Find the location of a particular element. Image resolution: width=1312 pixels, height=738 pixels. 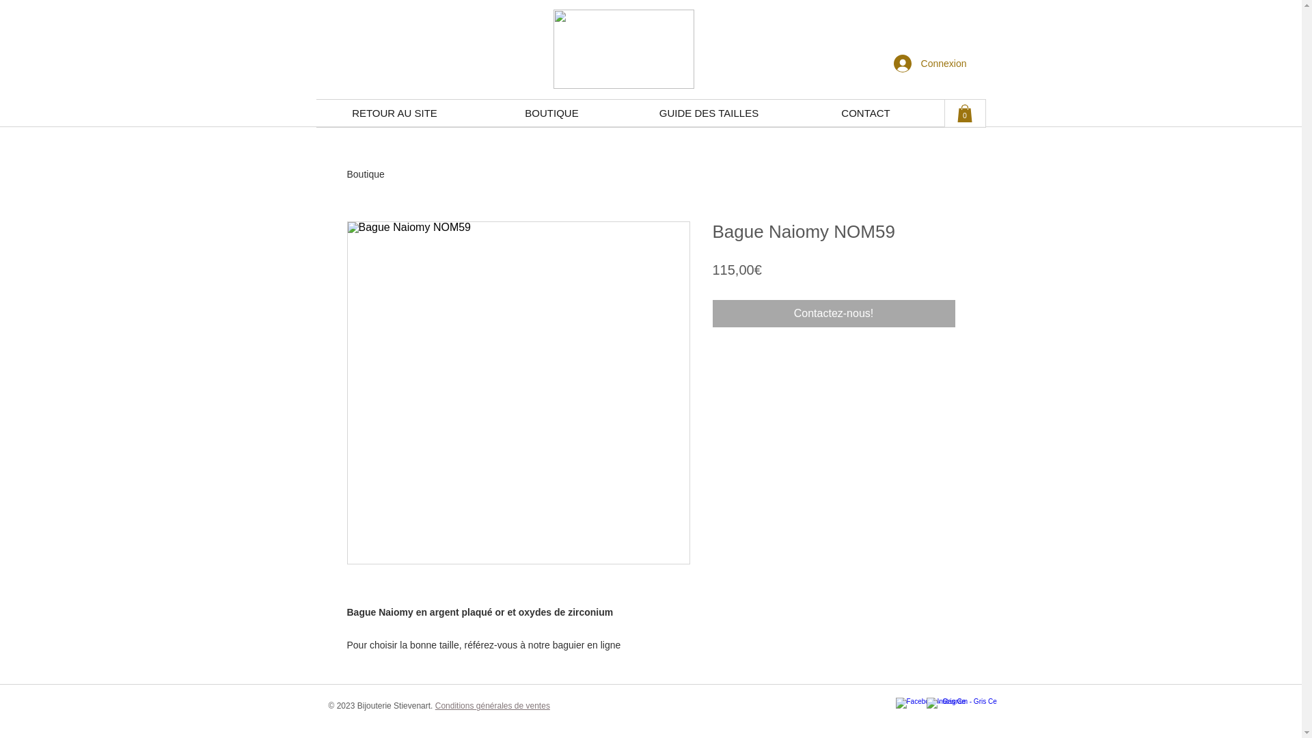

0 is located at coordinates (964, 113).